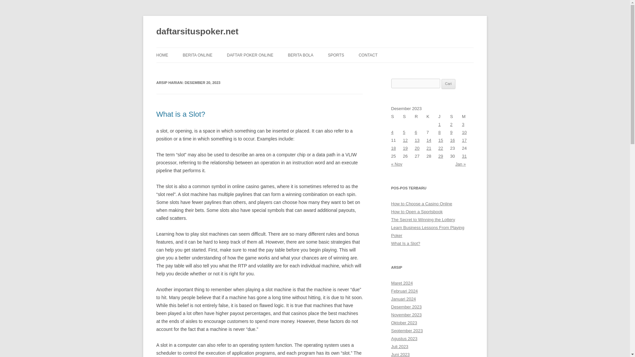 Image resolution: width=635 pixels, height=357 pixels. What do you see at coordinates (405, 148) in the screenshot?
I see `19` at bounding box center [405, 148].